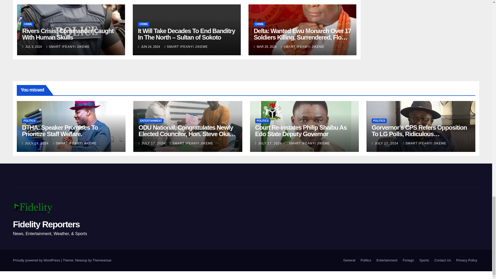  I want to click on Rivers Crisis: Commander Caught With Human Skulls, so click(68, 34).